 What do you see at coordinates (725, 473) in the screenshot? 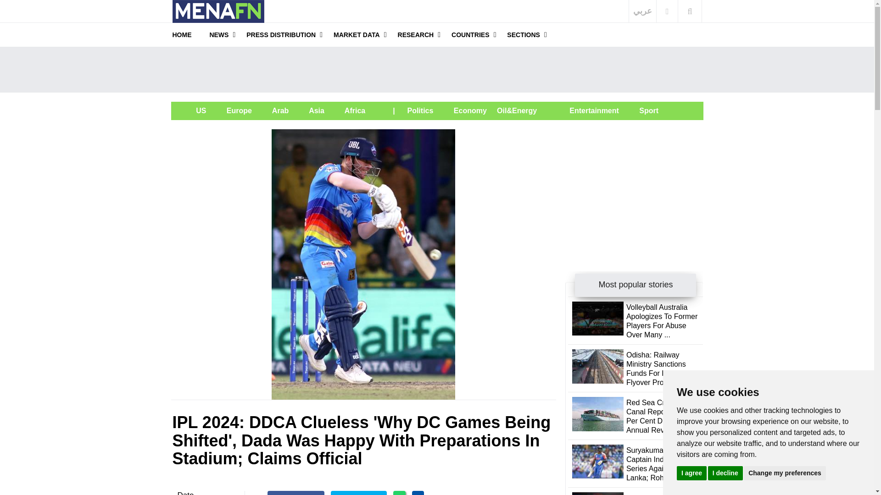
I see `I decline` at bounding box center [725, 473].